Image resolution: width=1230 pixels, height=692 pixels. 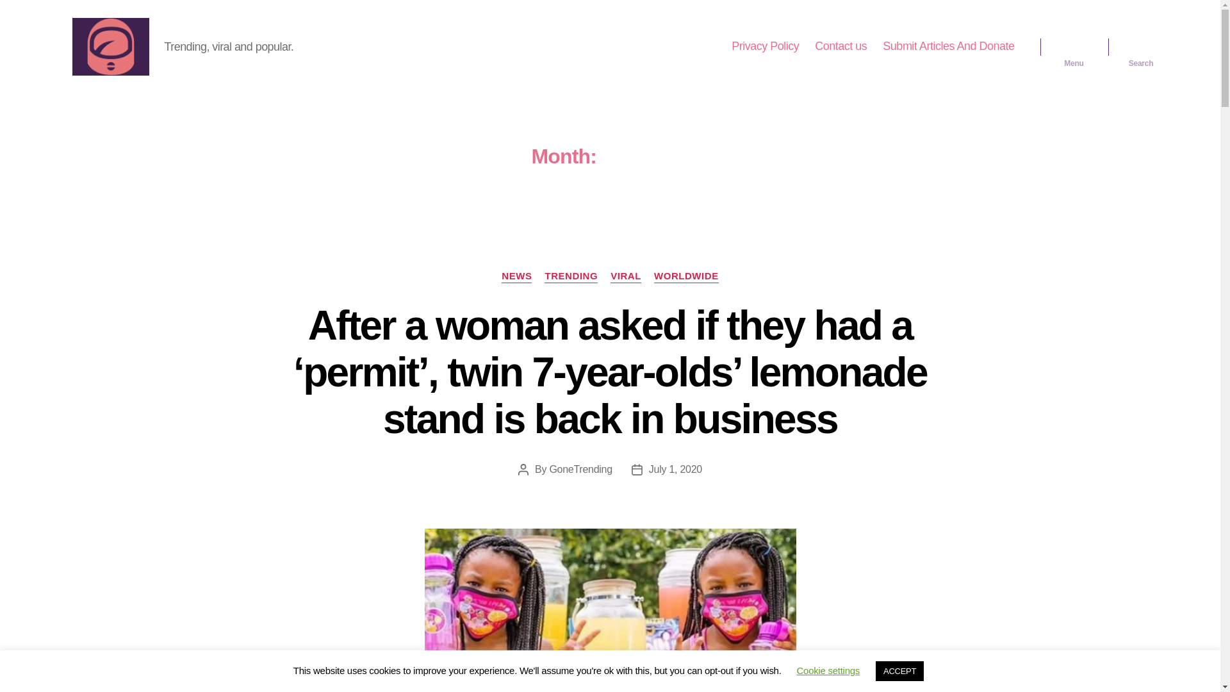 I want to click on VIRAL, so click(x=625, y=277).